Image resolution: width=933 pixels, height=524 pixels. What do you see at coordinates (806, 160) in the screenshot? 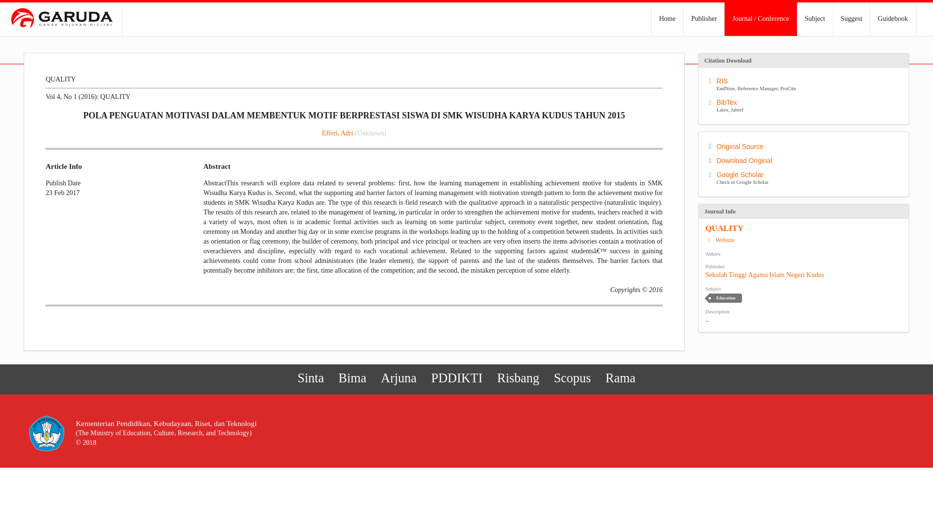
I see `Efferi, Adri` at bounding box center [806, 160].